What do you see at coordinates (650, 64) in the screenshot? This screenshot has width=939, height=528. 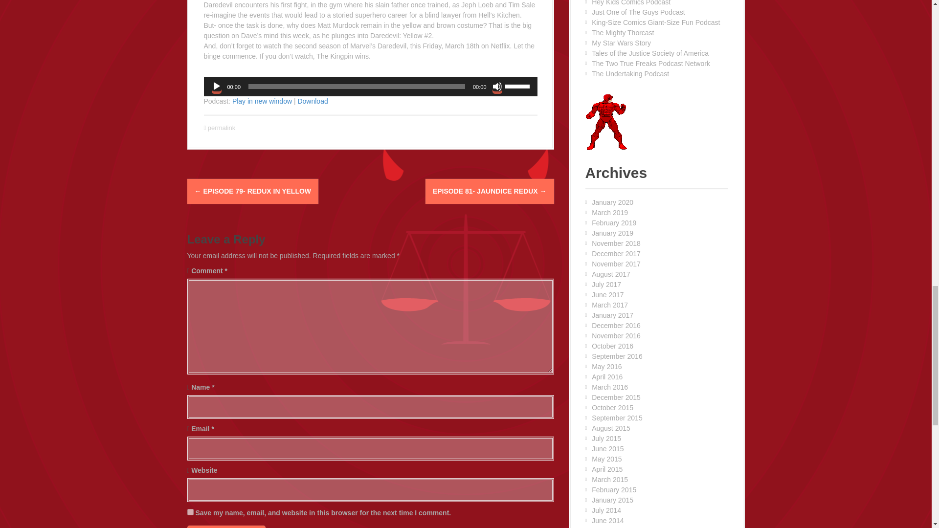 I see `The Two True Freaks Podcast Network` at bounding box center [650, 64].